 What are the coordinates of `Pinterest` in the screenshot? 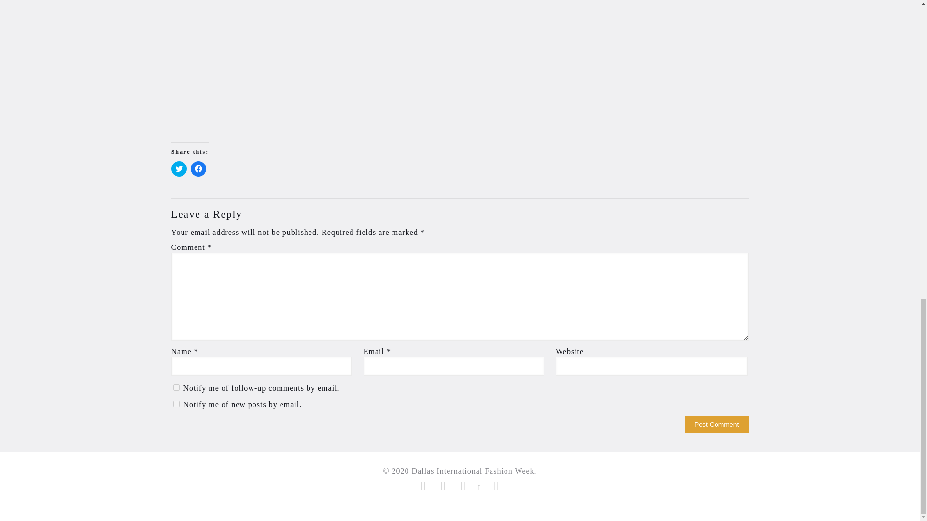 It's located at (480, 488).